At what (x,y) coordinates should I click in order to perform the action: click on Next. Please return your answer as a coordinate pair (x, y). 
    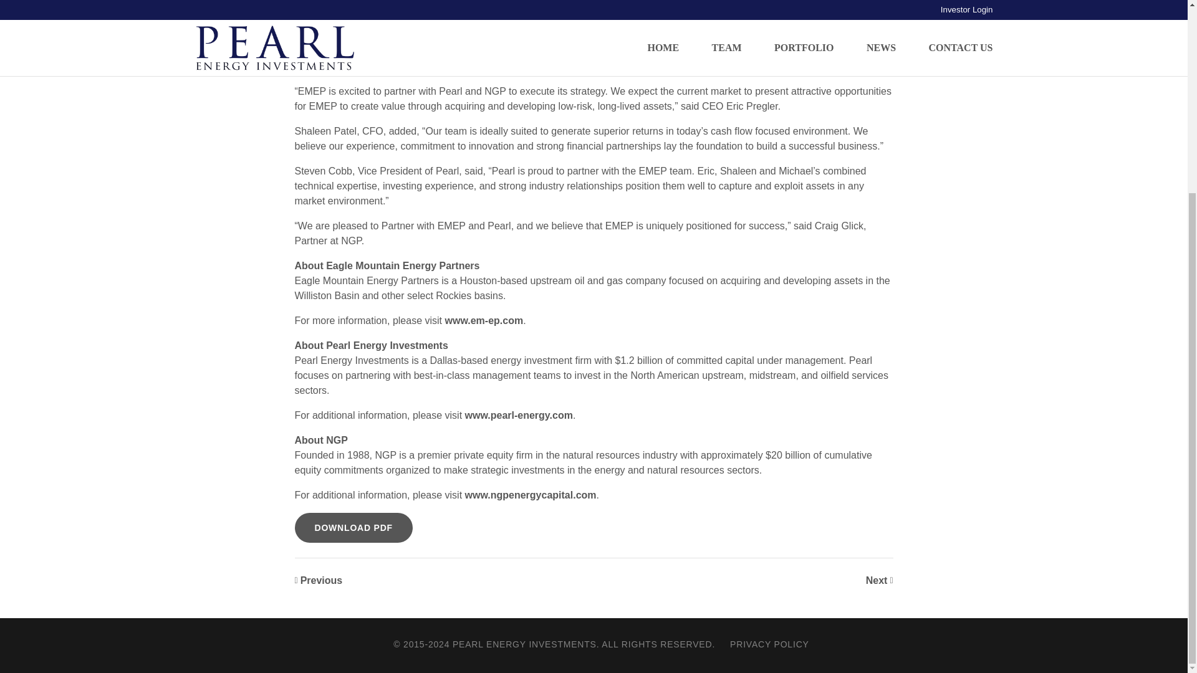
    Looking at the image, I should click on (879, 581).